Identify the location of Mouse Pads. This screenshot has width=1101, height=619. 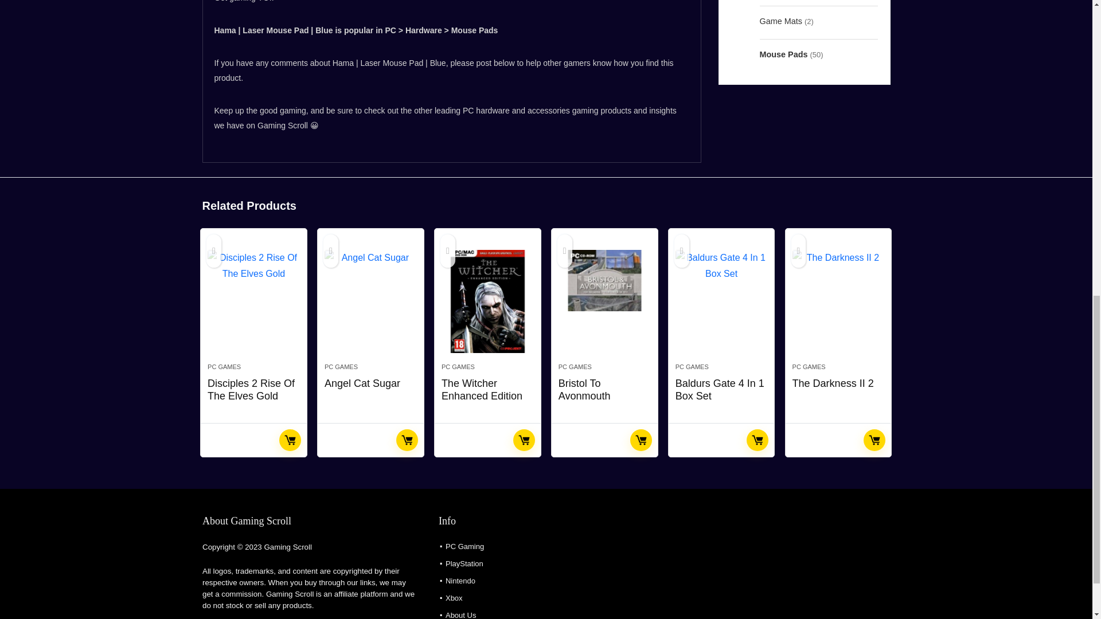
(783, 54).